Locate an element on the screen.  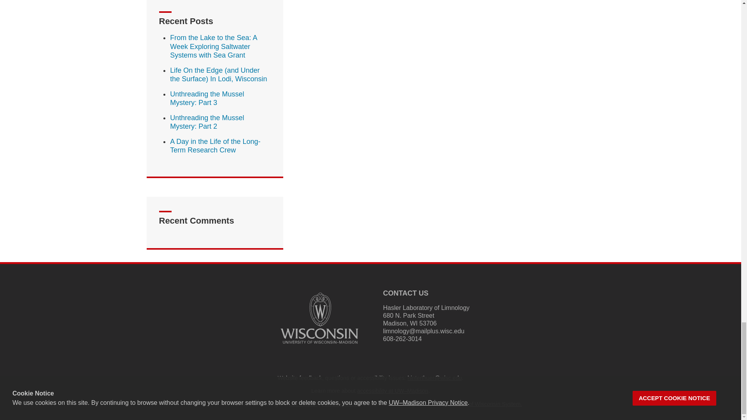
Unthreading the Mussel Mystery: Part 3 is located at coordinates (207, 99).